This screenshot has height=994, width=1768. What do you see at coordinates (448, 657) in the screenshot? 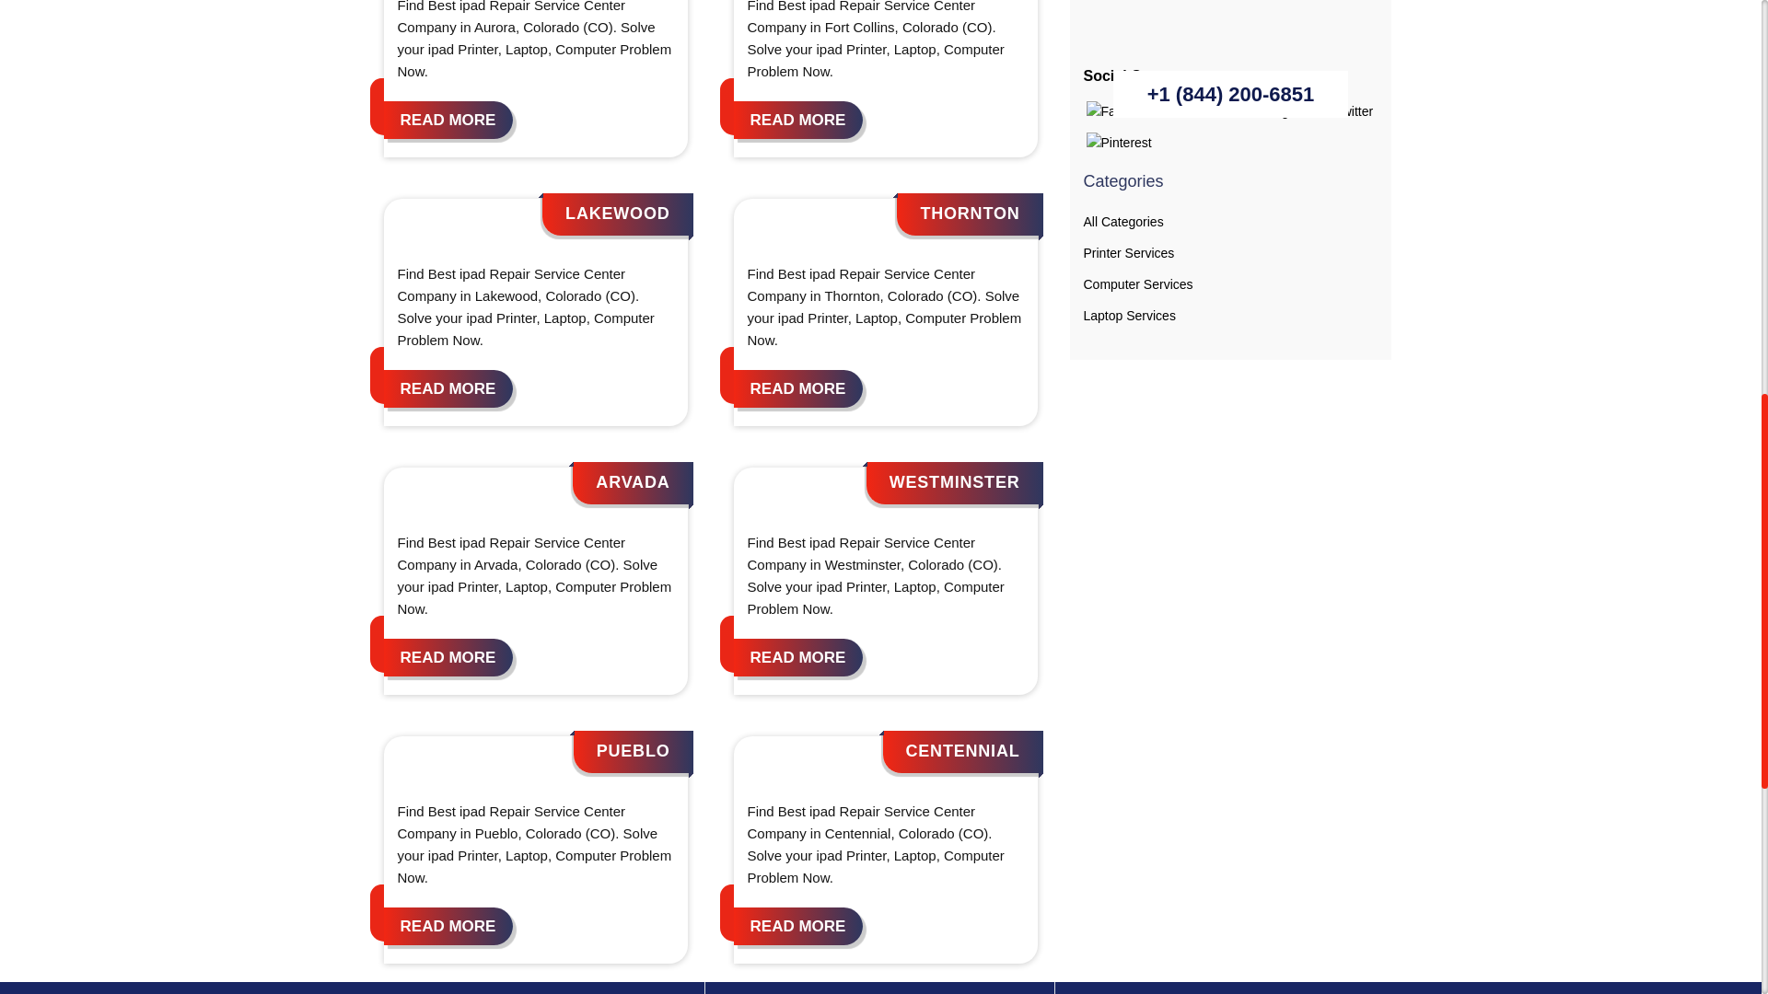
I see `READ MORE` at bounding box center [448, 657].